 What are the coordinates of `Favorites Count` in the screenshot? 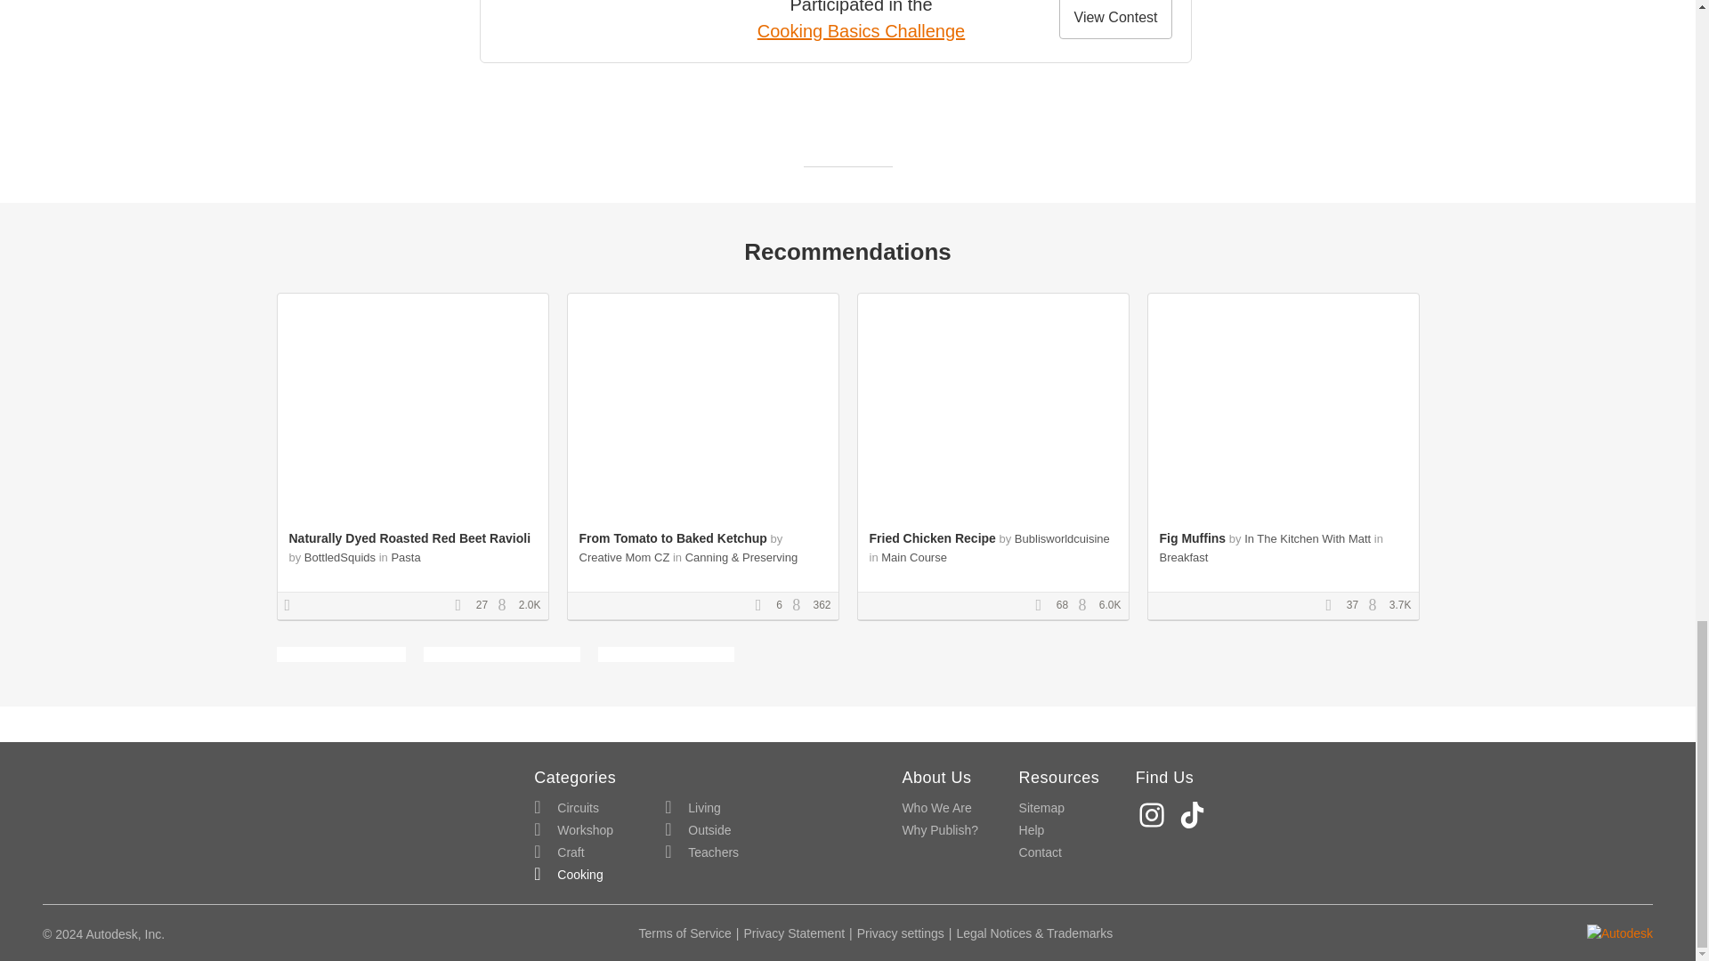 It's located at (463, 605).